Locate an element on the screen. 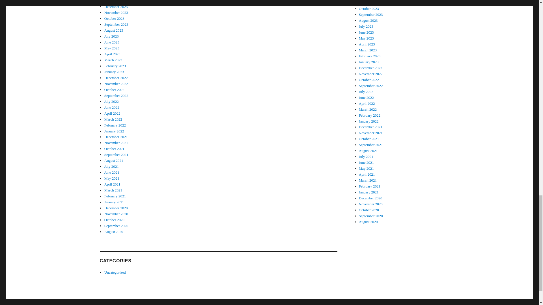 Image resolution: width=543 pixels, height=305 pixels. November 2023 is located at coordinates (116, 12).